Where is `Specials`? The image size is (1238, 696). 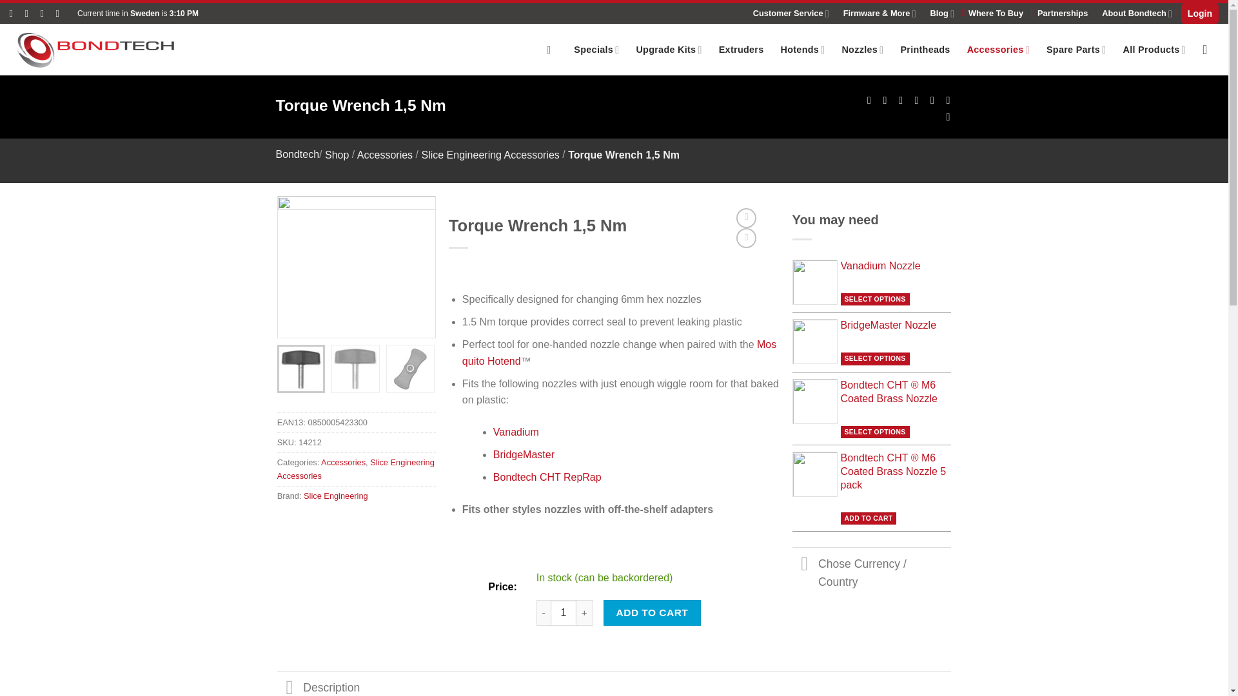 Specials is located at coordinates (596, 50).